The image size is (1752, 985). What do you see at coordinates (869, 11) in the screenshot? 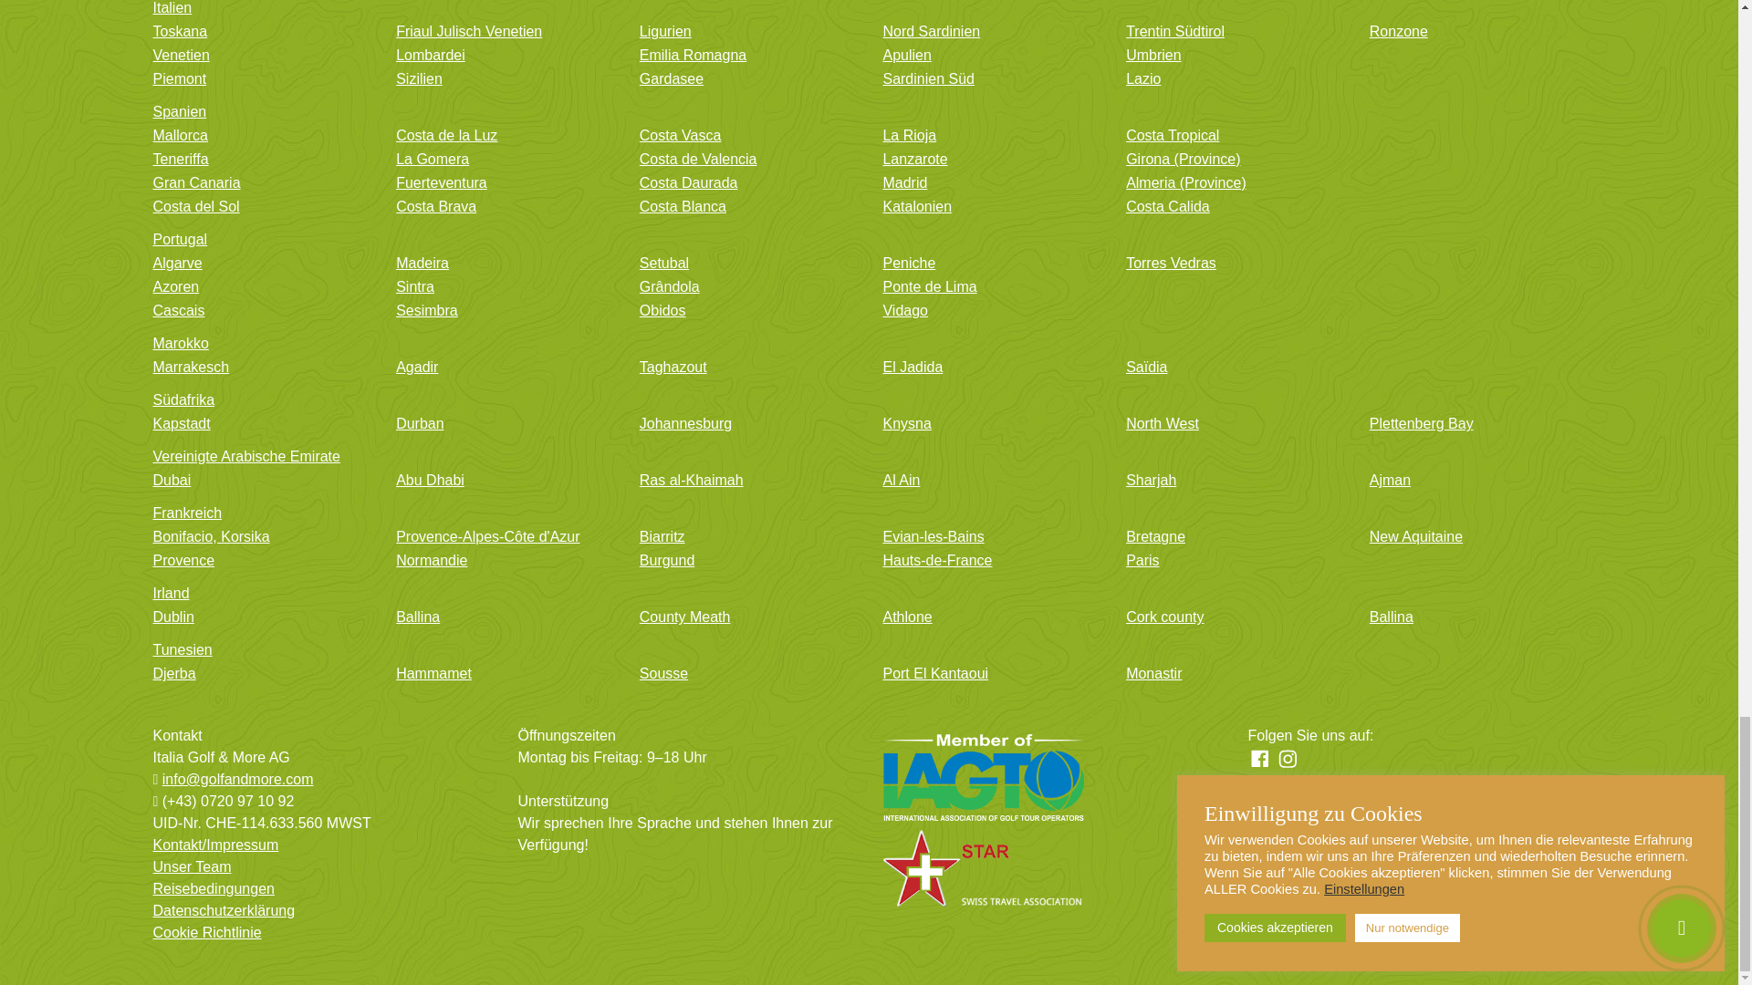
I see `Italien` at bounding box center [869, 11].